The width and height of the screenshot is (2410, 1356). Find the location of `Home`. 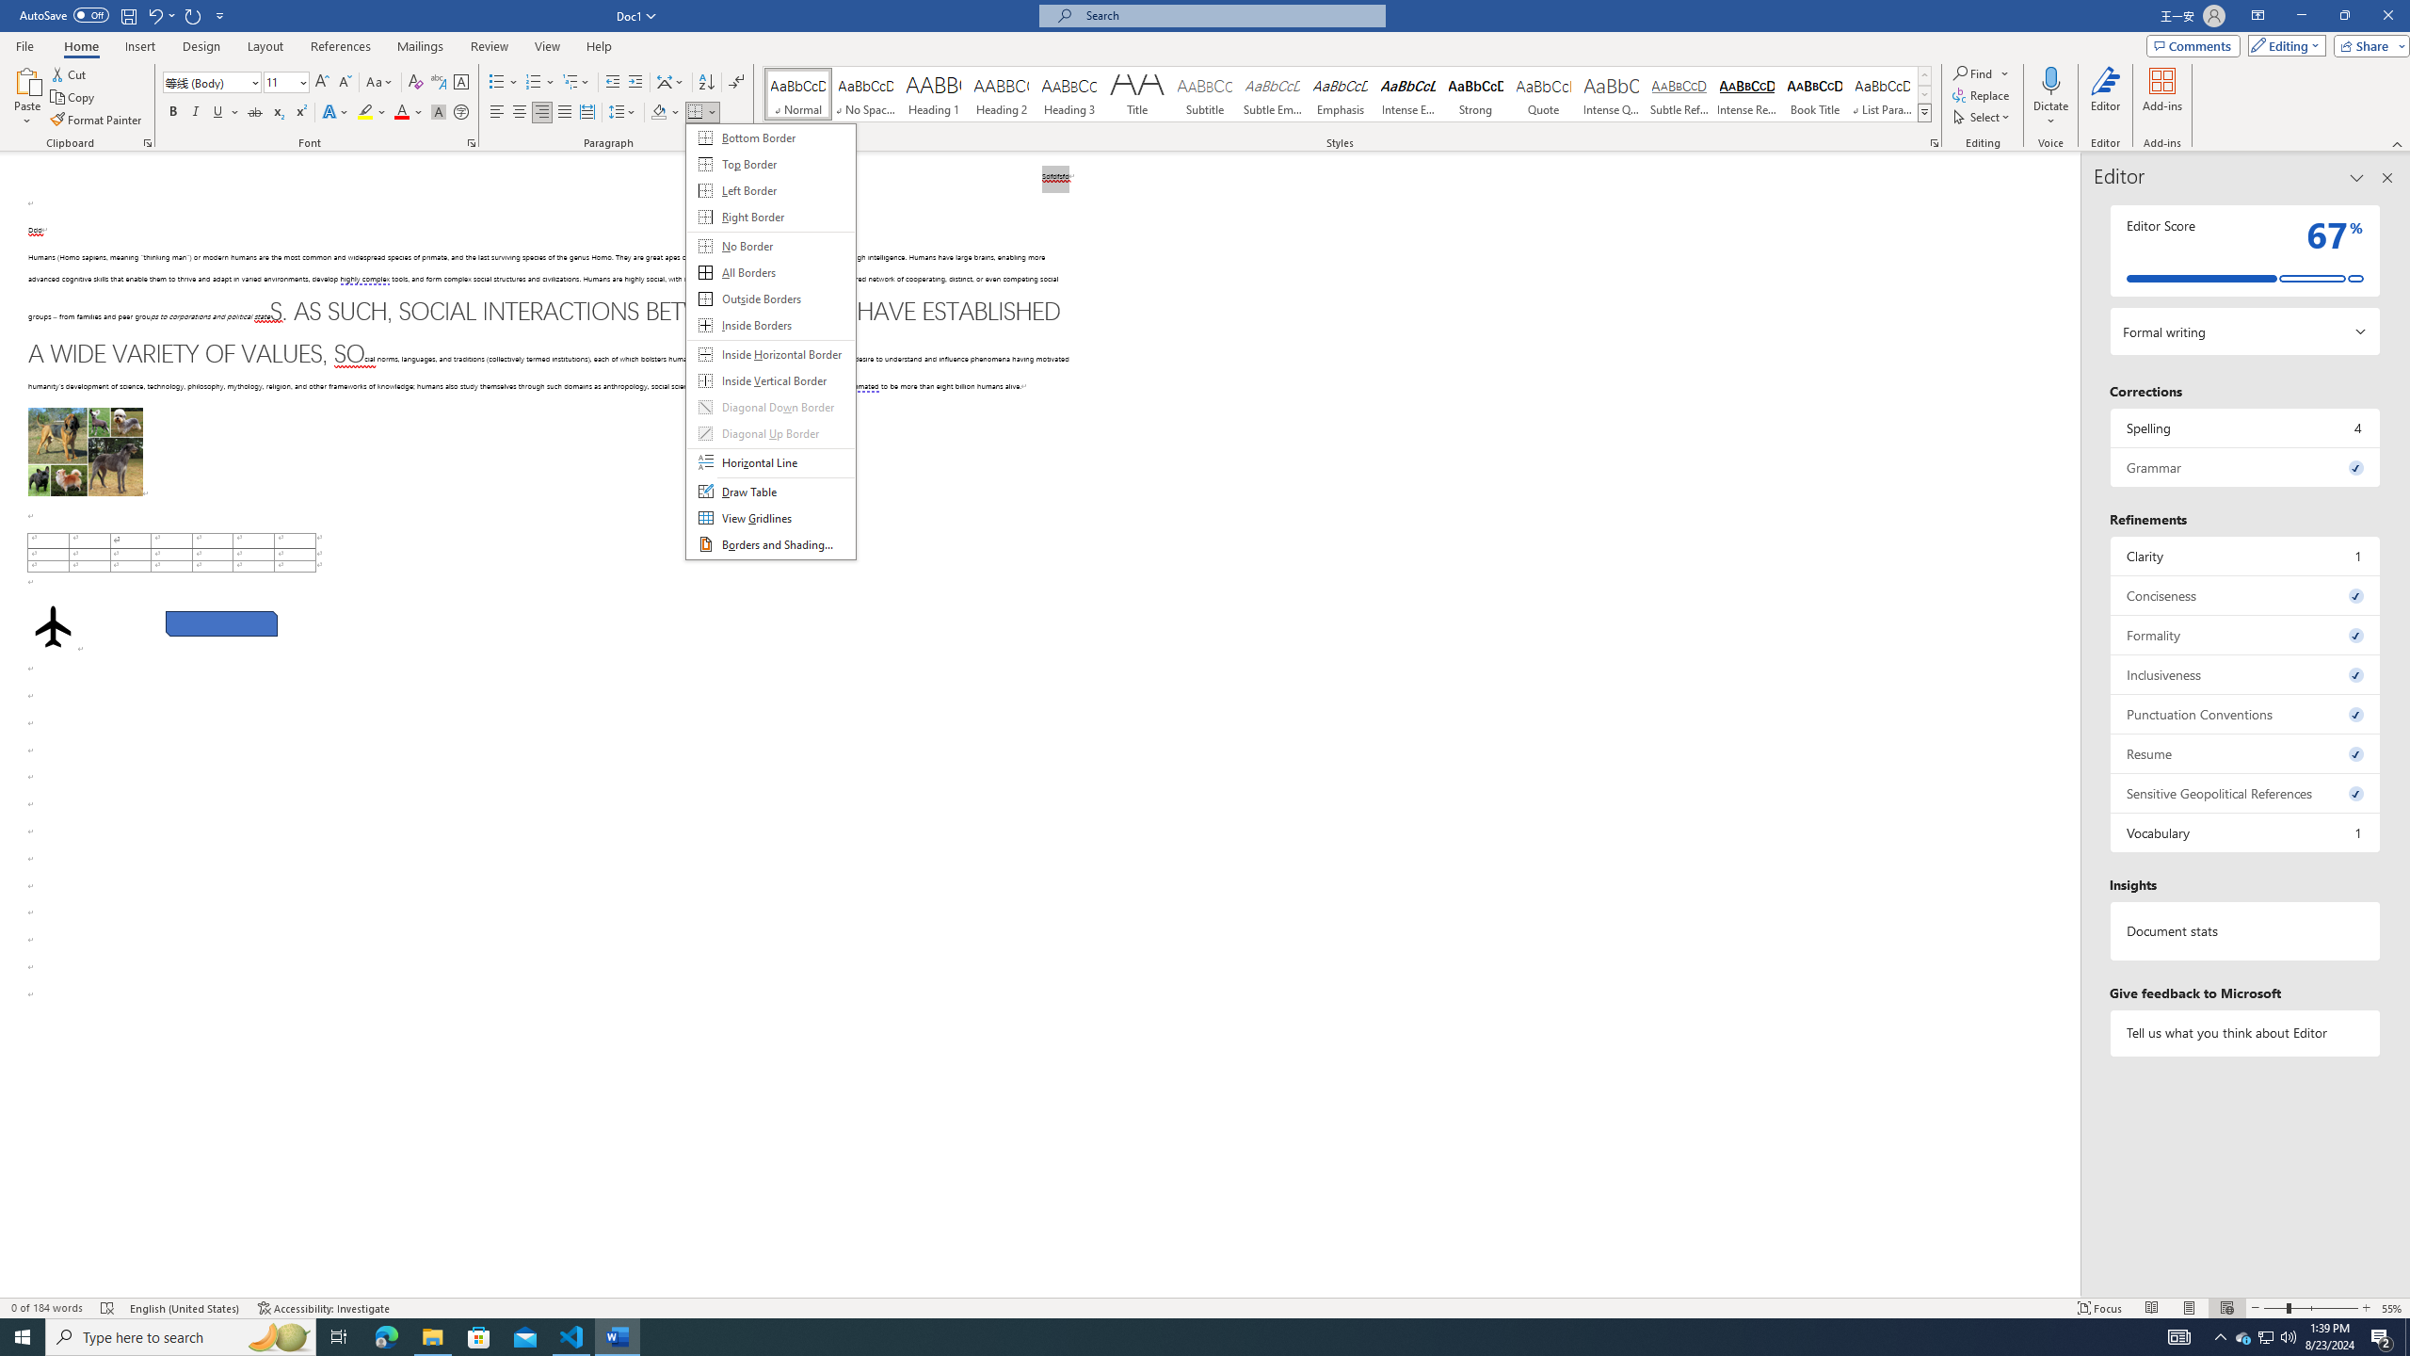

Home is located at coordinates (80, 46).